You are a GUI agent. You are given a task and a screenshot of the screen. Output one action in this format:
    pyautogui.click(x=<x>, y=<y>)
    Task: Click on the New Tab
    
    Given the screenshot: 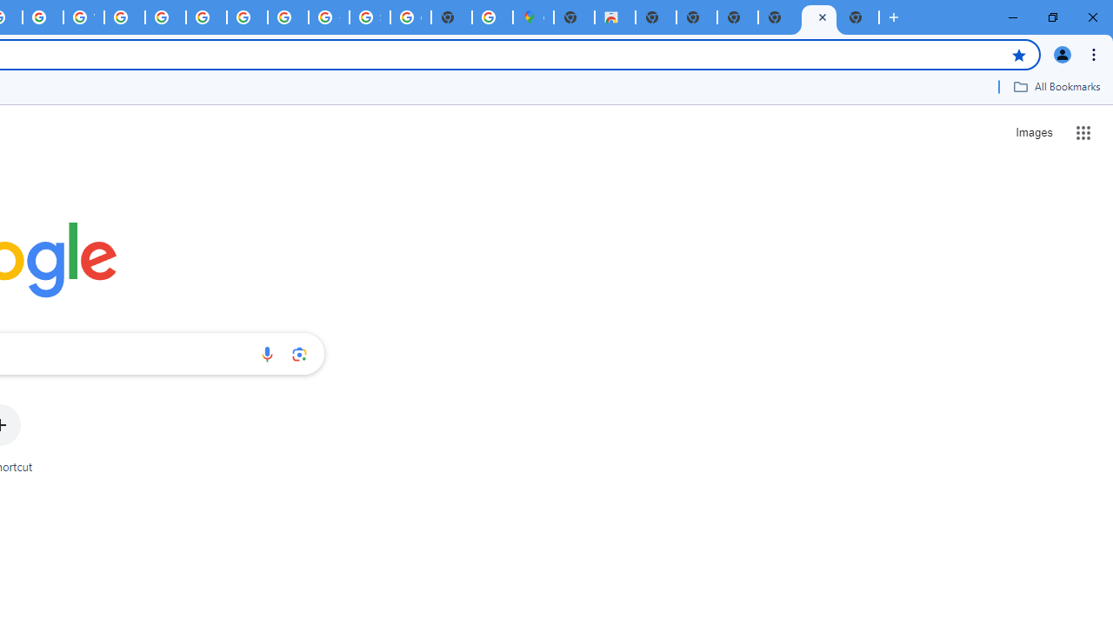 What is the action you would take?
    pyautogui.click(x=574, y=17)
    